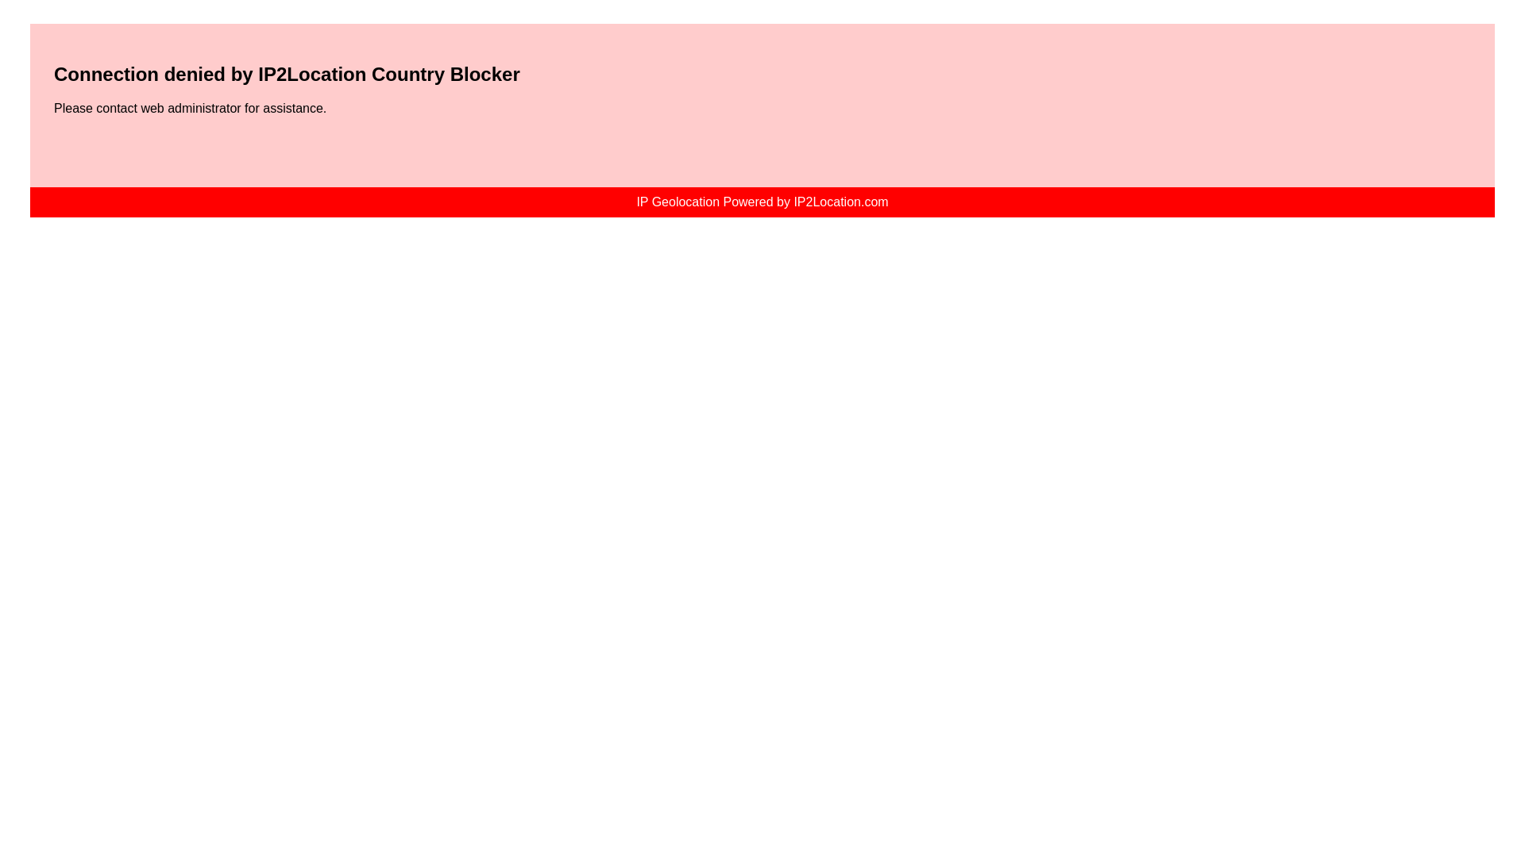 The height and width of the screenshot is (857, 1525). Describe the element at coordinates (761, 202) in the screenshot. I see `IP Geolocation Powered by IP2Location.com` at that location.